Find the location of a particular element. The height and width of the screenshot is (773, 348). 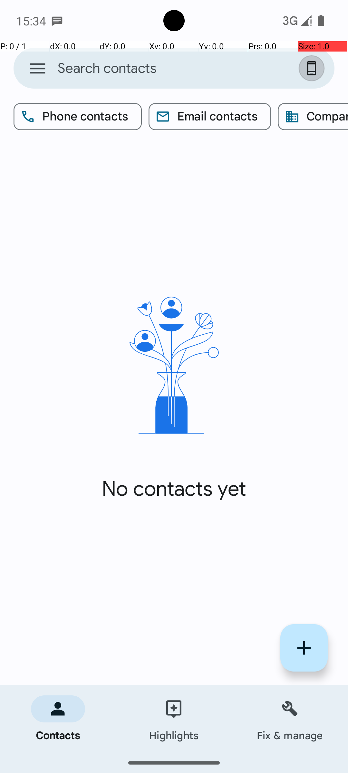

Signed in as Device
Account and settings. is located at coordinates (313, 68).